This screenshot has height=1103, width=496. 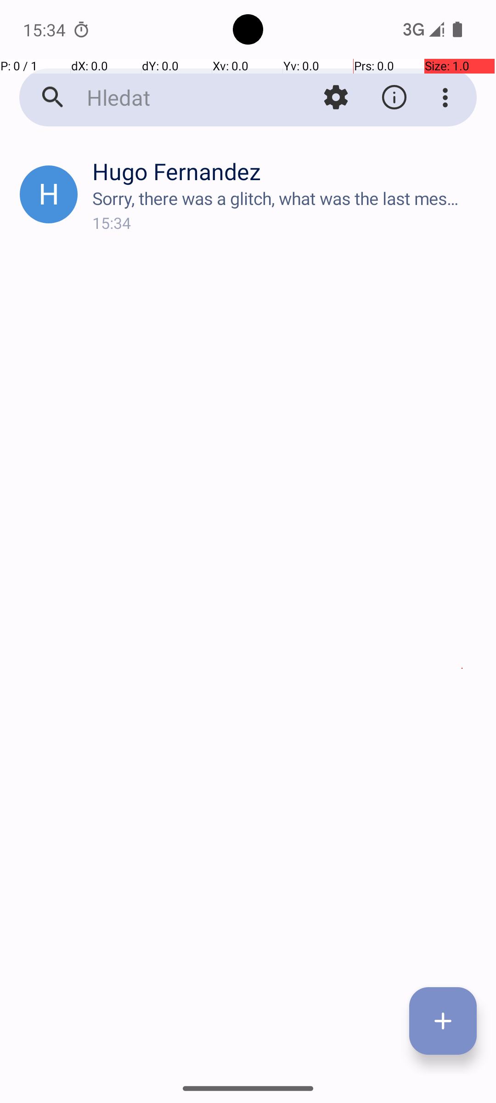 I want to click on Hugo Fernandez, so click(x=287, y=171).